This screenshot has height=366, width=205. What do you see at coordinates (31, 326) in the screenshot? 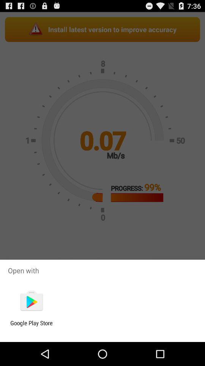
I see `jump until the google play store` at bounding box center [31, 326].